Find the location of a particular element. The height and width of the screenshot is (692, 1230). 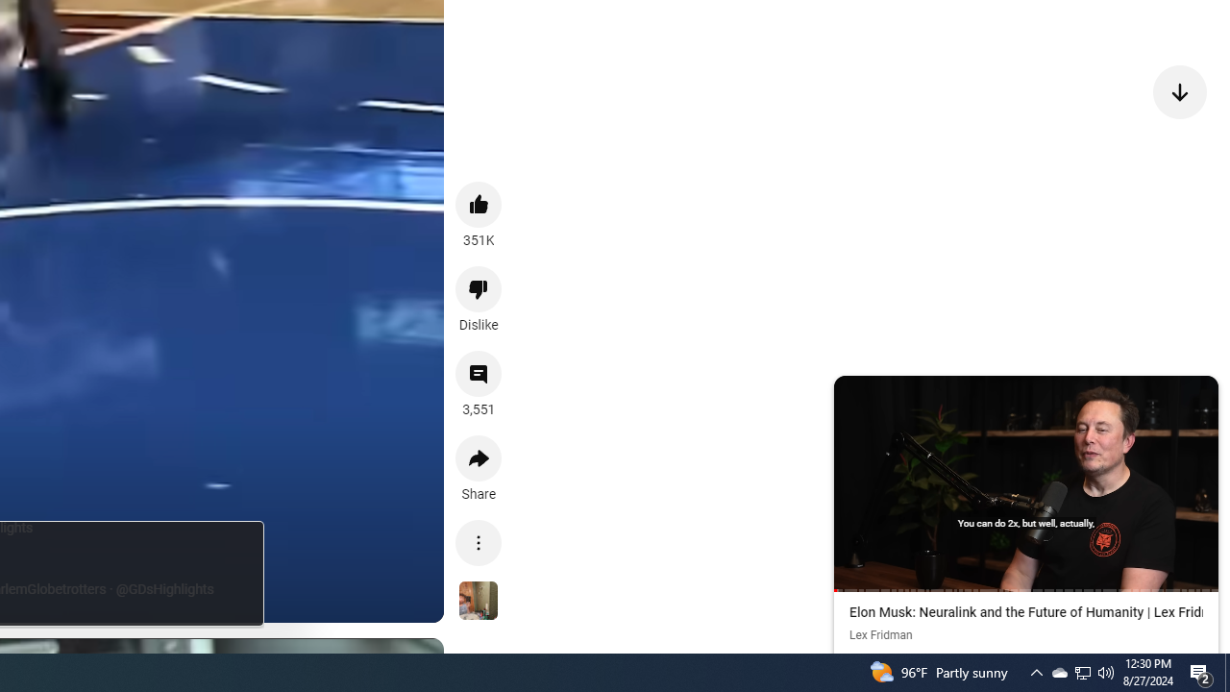

Pause (k) is located at coordinates (1025, 482).